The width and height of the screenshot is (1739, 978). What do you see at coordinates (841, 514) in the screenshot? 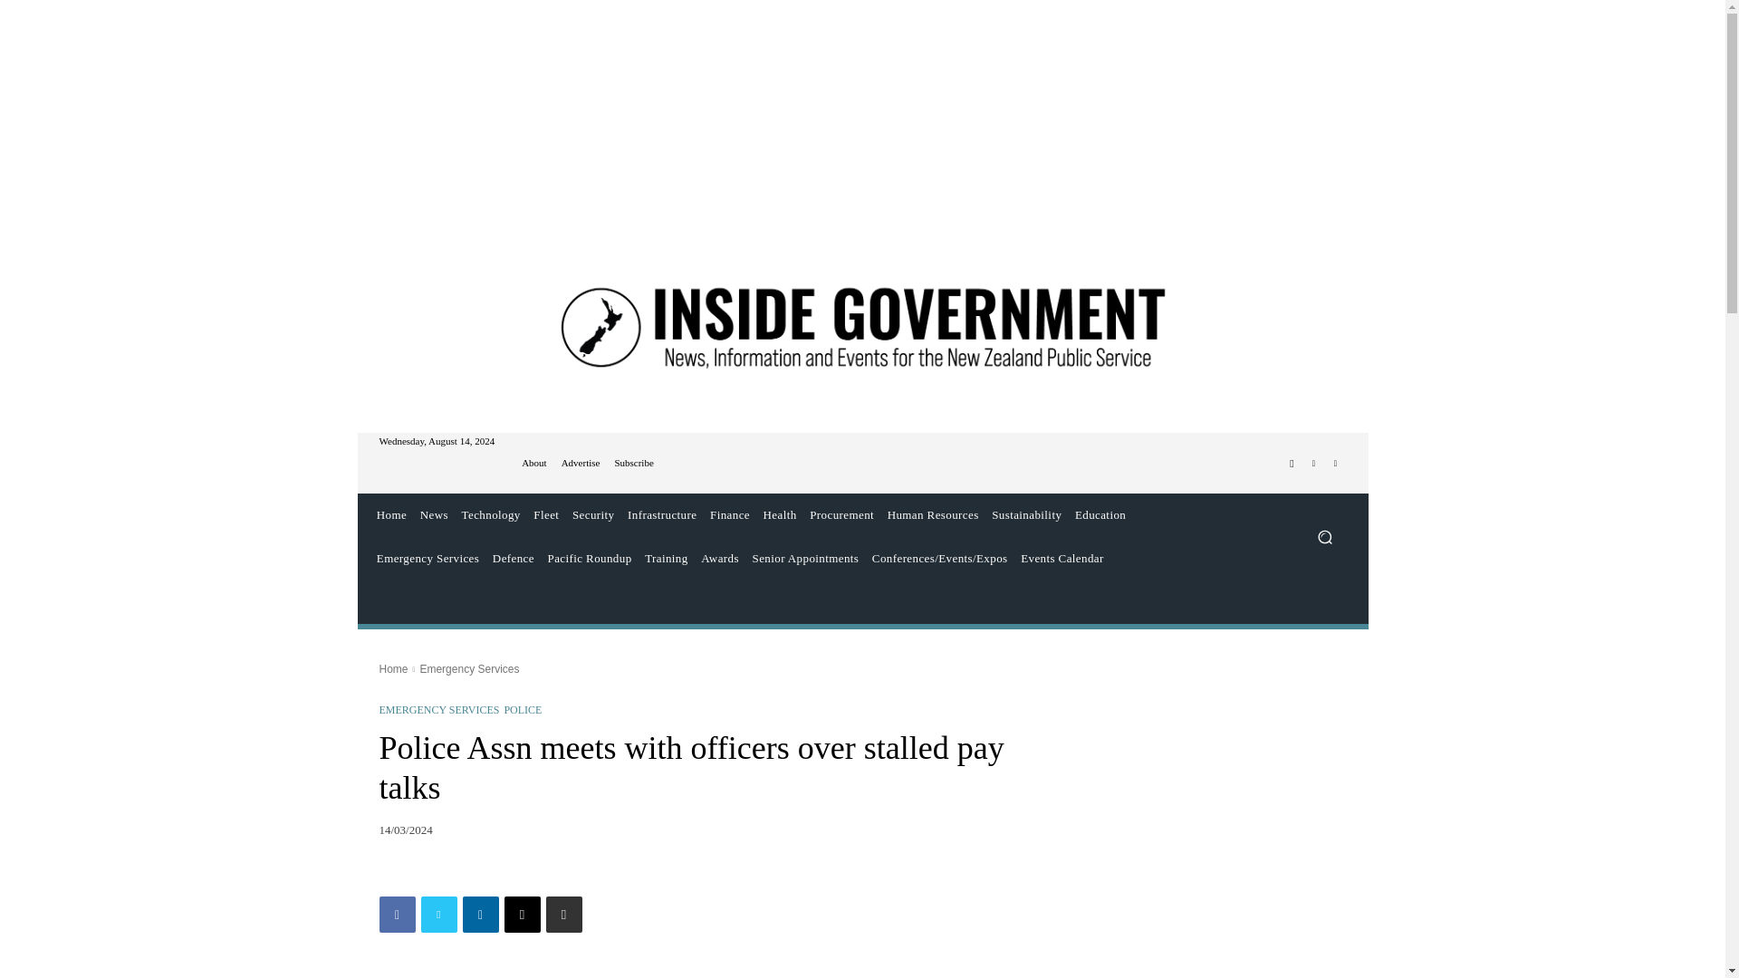
I see `Procurement` at bounding box center [841, 514].